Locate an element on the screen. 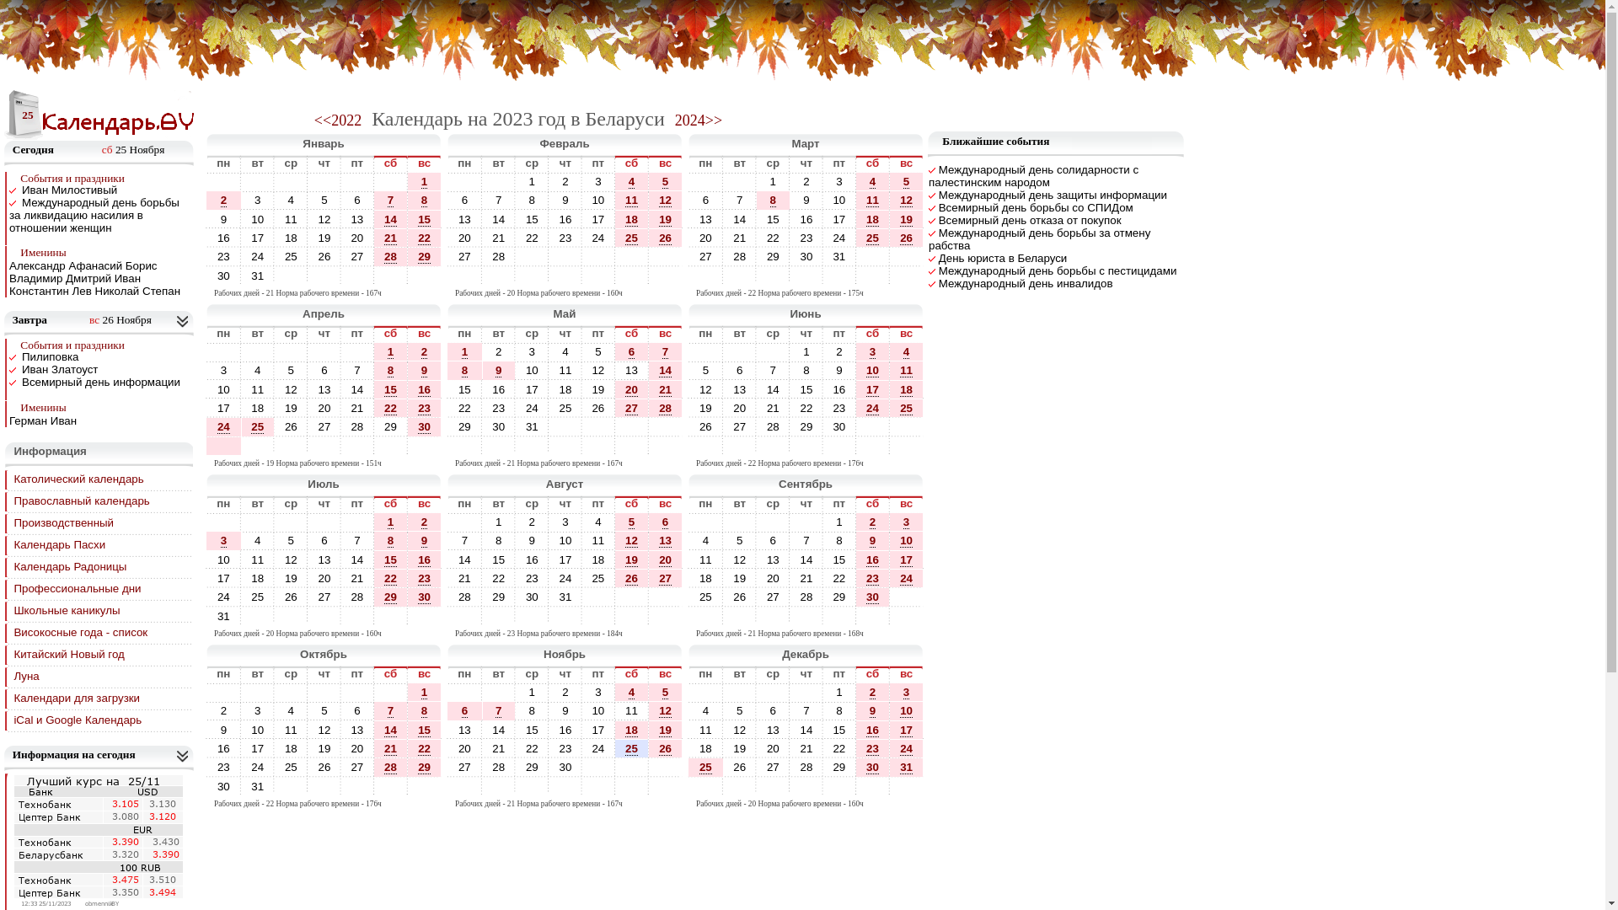 The width and height of the screenshot is (1618, 910).   is located at coordinates (706, 182).